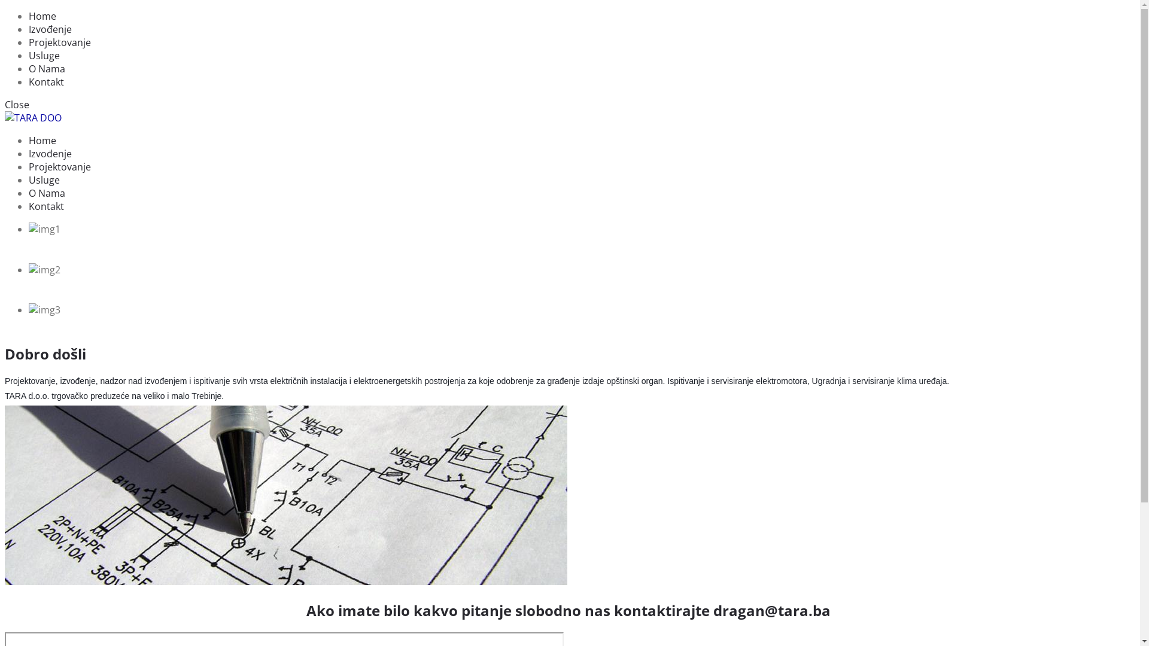 This screenshot has height=646, width=1149. What do you see at coordinates (60, 42) in the screenshot?
I see `Projektovanje` at bounding box center [60, 42].